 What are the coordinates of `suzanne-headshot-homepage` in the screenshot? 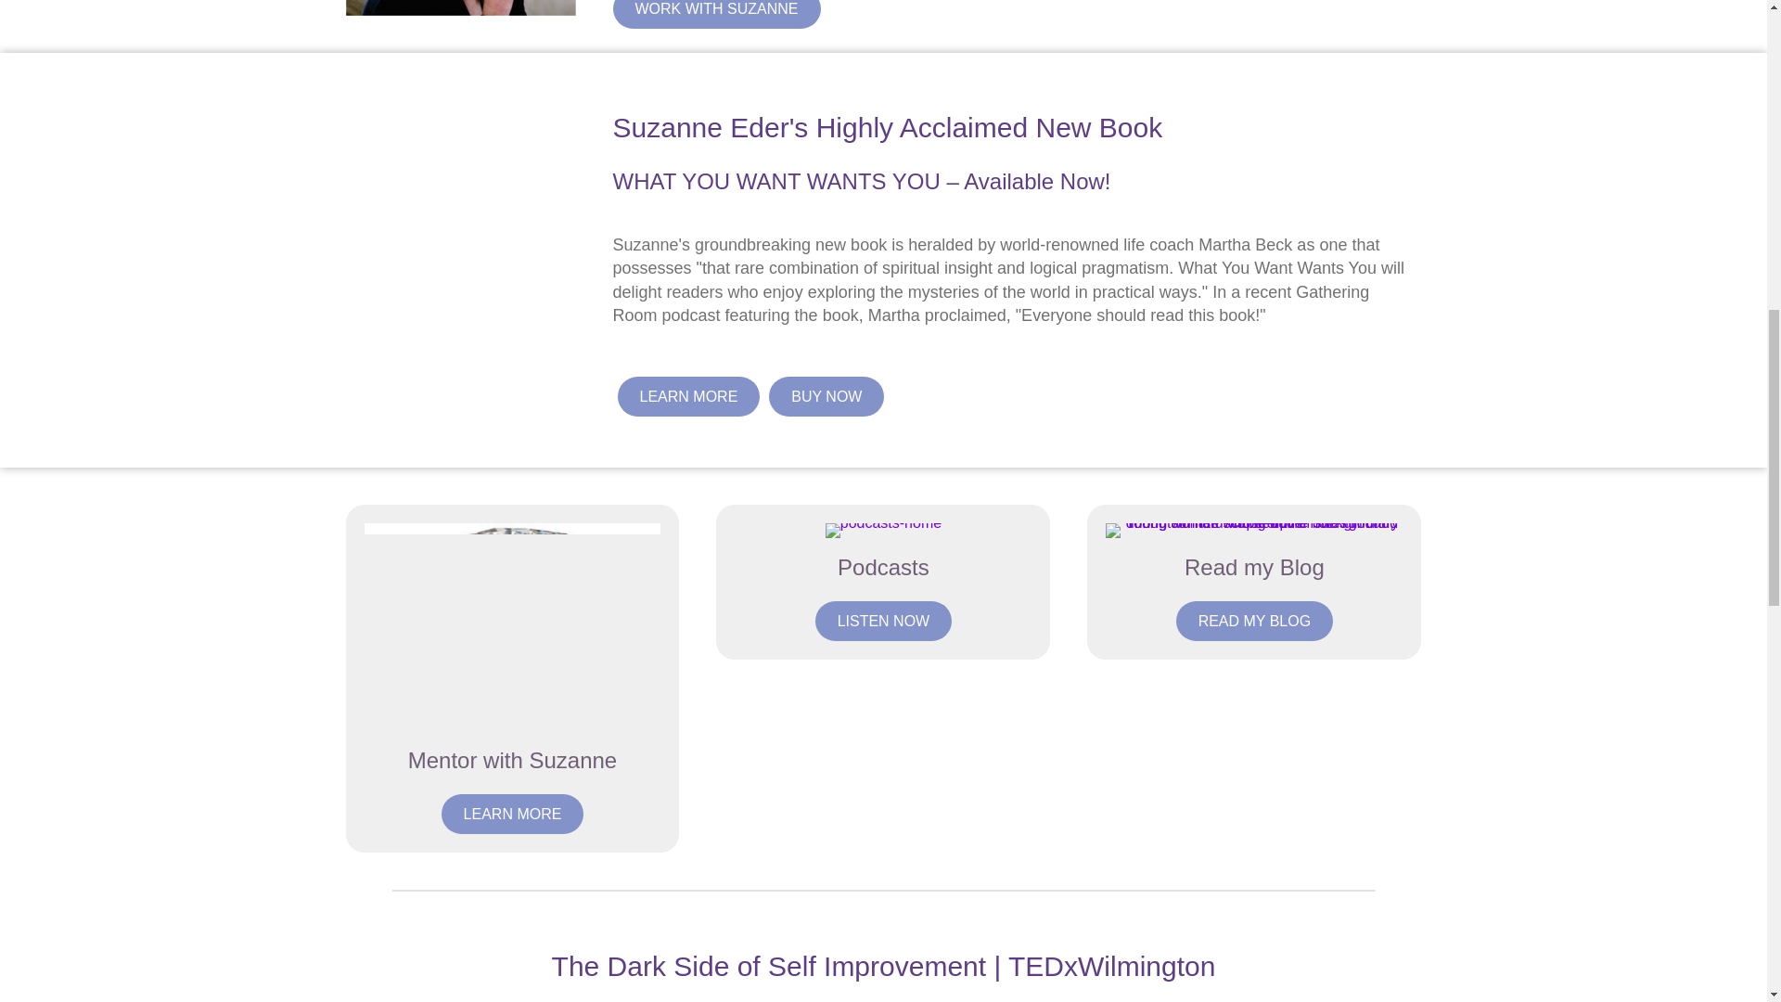 It's located at (460, 7).